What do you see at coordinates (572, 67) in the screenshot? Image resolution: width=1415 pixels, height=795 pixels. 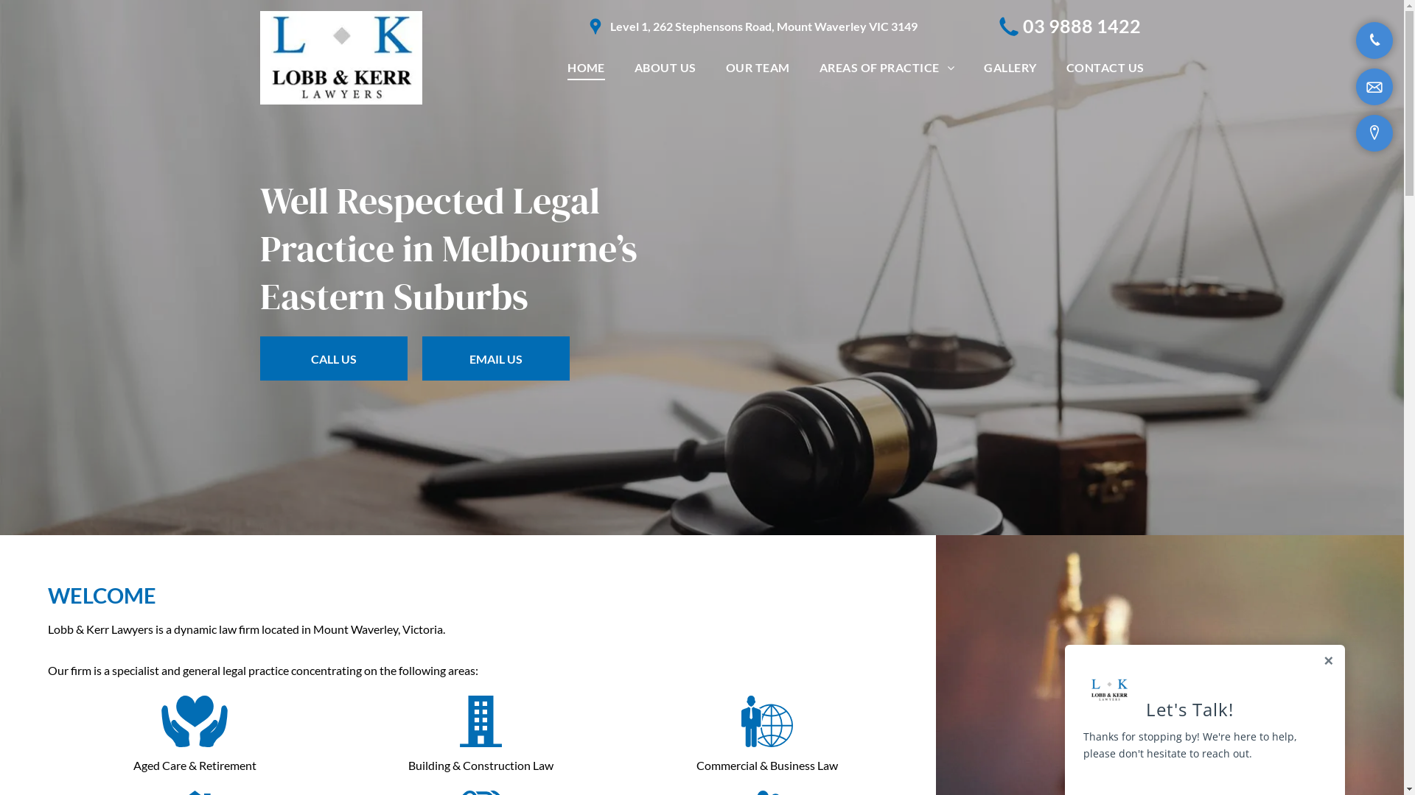 I see `HOME` at bounding box center [572, 67].